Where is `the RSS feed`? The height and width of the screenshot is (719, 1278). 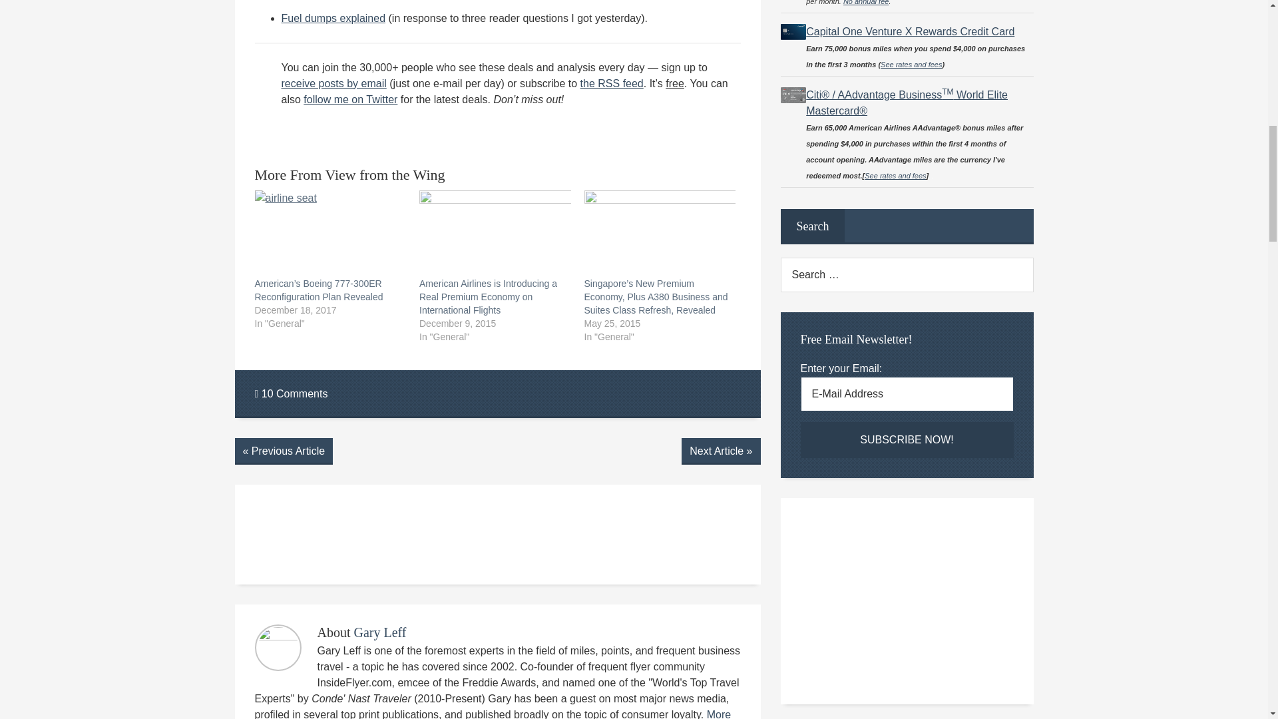 the RSS feed is located at coordinates (612, 83).